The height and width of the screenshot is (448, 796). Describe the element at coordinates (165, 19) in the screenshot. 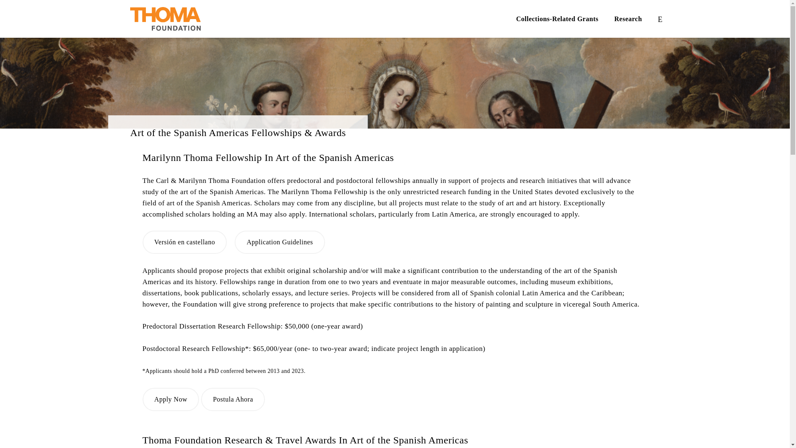

I see `Thoma Foundation Grants` at that location.